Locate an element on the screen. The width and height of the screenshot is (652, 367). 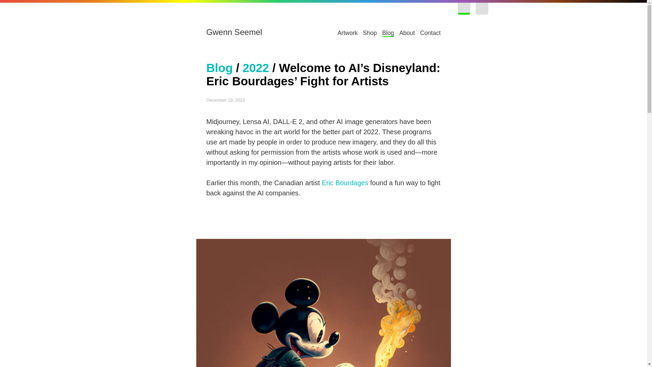
2022 is located at coordinates (255, 68).